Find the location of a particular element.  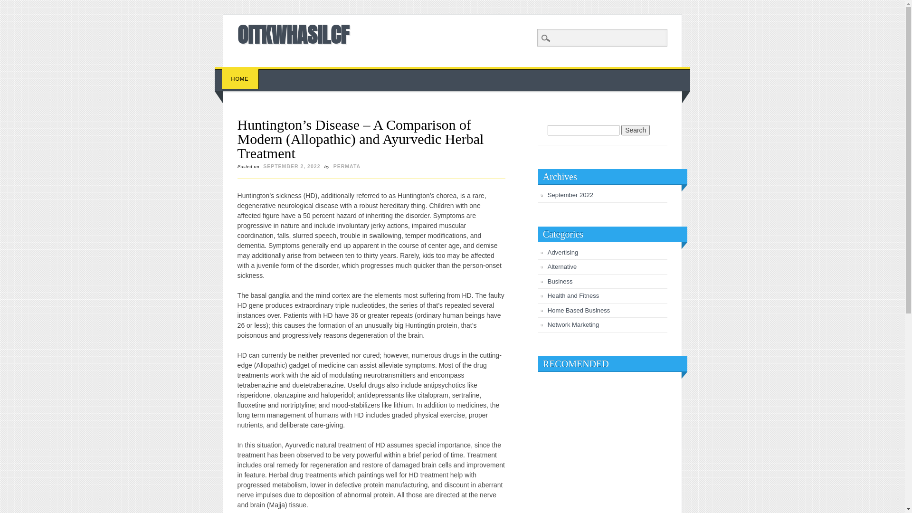

Alternative is located at coordinates (562, 267).